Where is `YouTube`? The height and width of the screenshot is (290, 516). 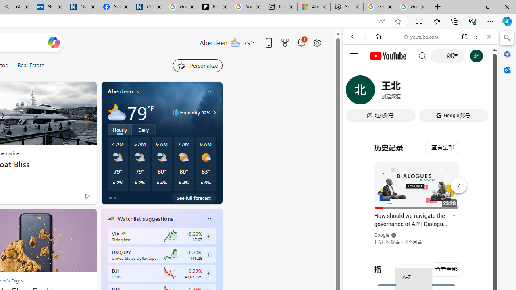 YouTube is located at coordinates (417, 119).